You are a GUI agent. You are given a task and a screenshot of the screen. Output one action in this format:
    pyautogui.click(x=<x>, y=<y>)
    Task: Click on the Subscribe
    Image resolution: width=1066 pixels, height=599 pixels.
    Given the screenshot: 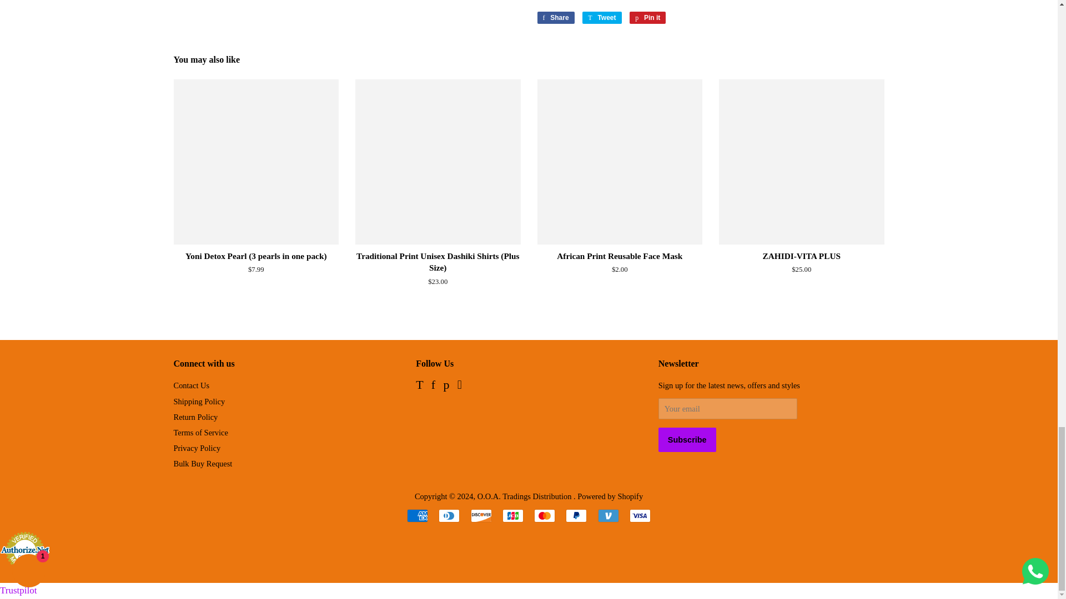 What is the action you would take?
    pyautogui.click(x=687, y=440)
    